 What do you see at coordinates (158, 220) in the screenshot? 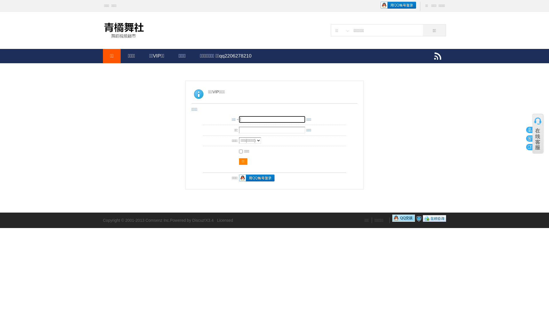
I see `Comsenz Inc.` at bounding box center [158, 220].